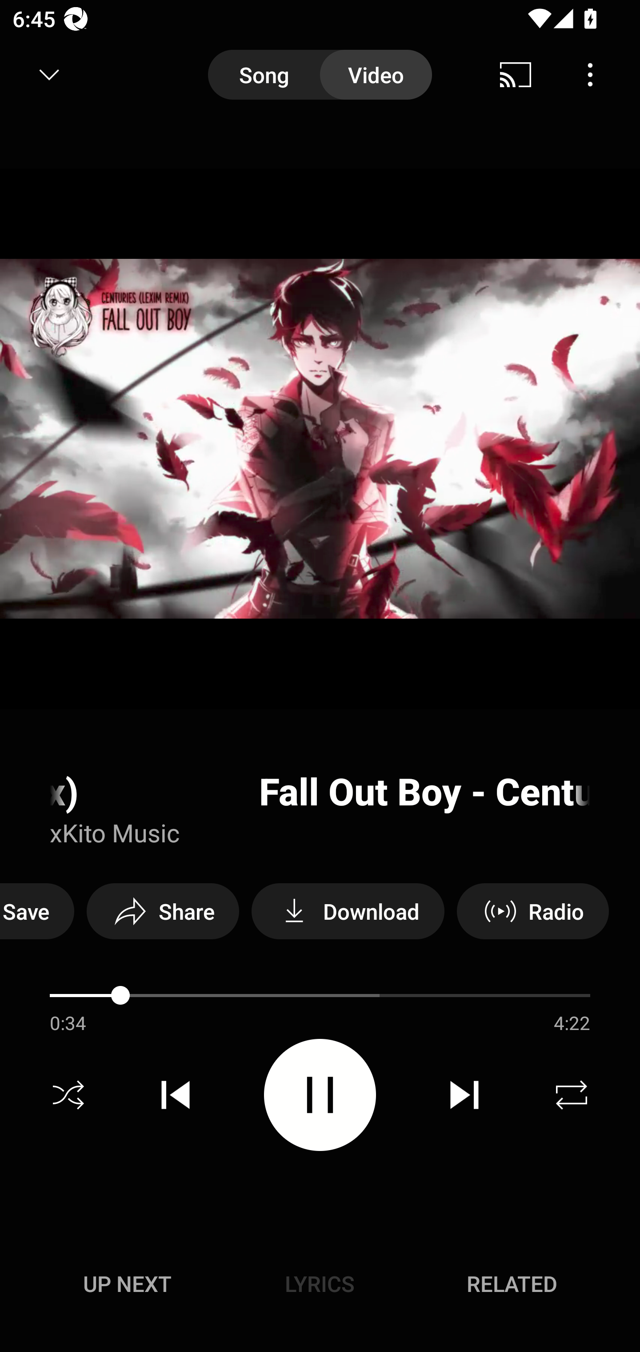 Image resolution: width=640 pixels, height=1352 pixels. Describe the element at coordinates (163, 911) in the screenshot. I see `Share` at that location.